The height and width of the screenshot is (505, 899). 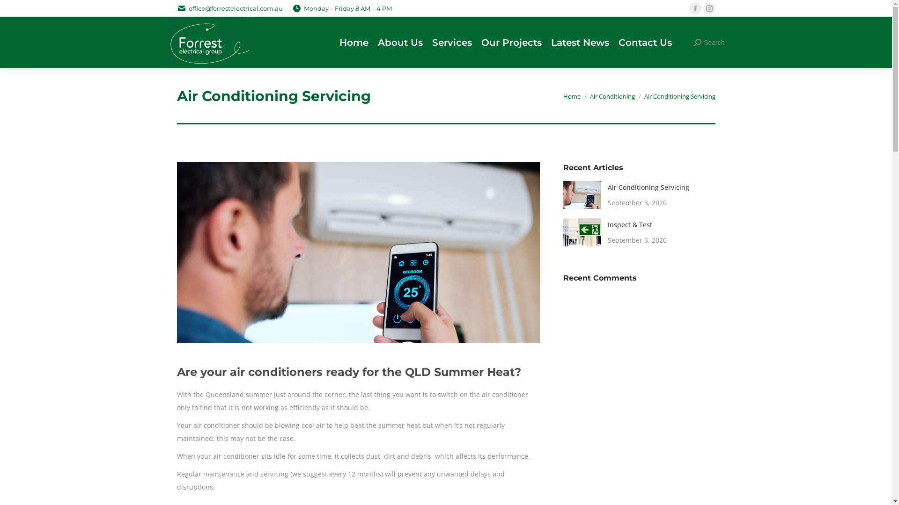 I want to click on Air Conditioning, so click(x=612, y=96).